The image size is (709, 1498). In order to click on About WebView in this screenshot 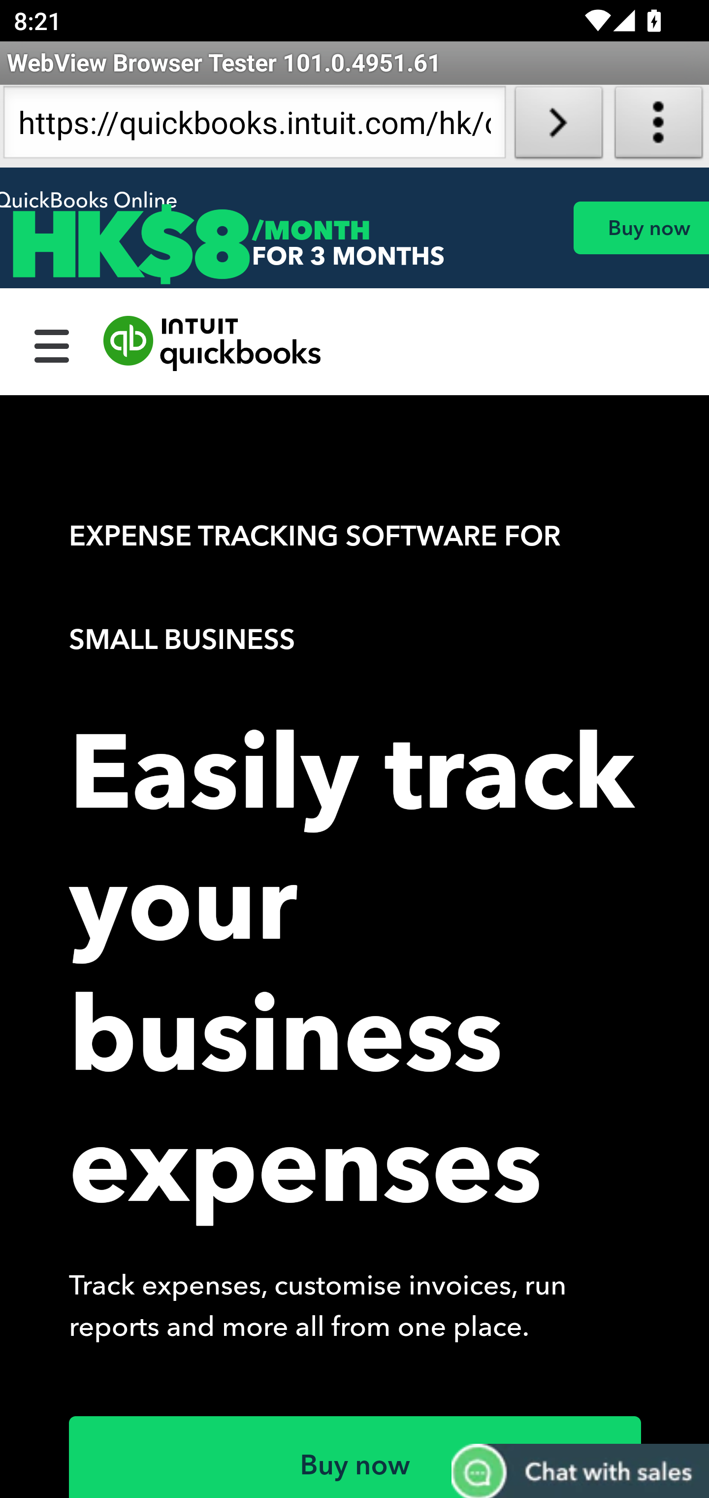, I will do `click(659, 126)`.